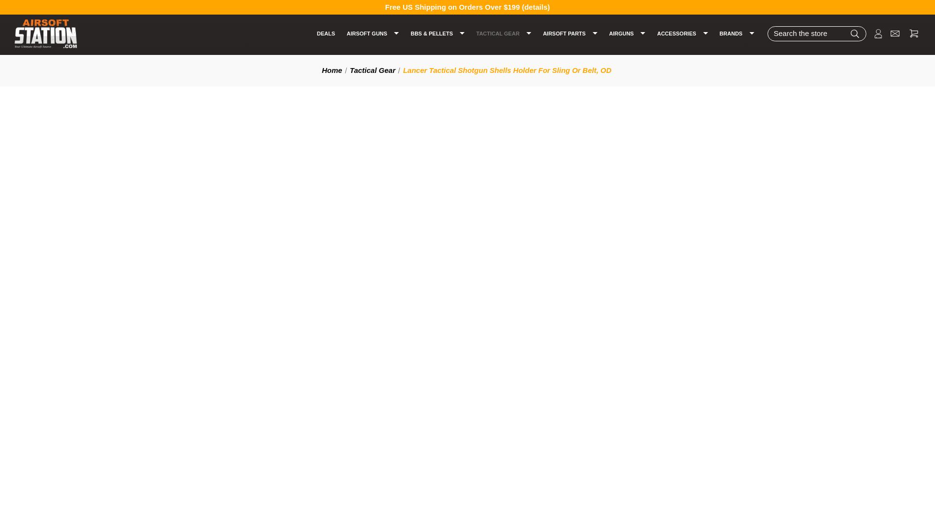 The width and height of the screenshot is (935, 525). What do you see at coordinates (46, 34) in the screenshot?
I see `Airsoft Station` at bounding box center [46, 34].